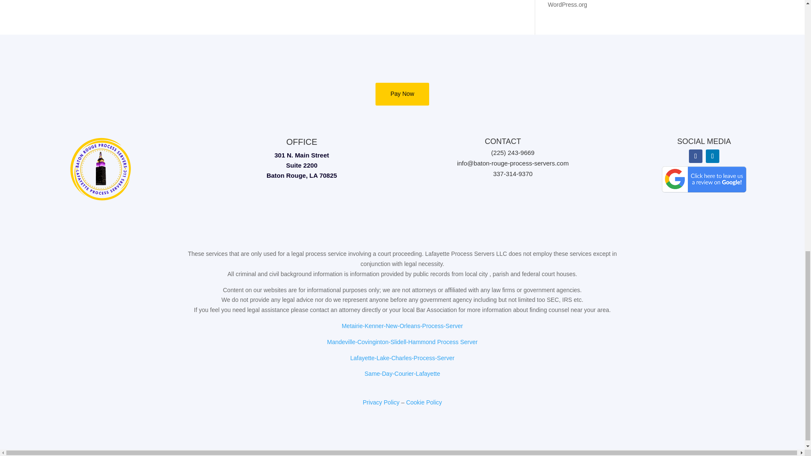 The height and width of the screenshot is (456, 811). What do you see at coordinates (712, 156) in the screenshot?
I see `Follow on LinkedIn` at bounding box center [712, 156].